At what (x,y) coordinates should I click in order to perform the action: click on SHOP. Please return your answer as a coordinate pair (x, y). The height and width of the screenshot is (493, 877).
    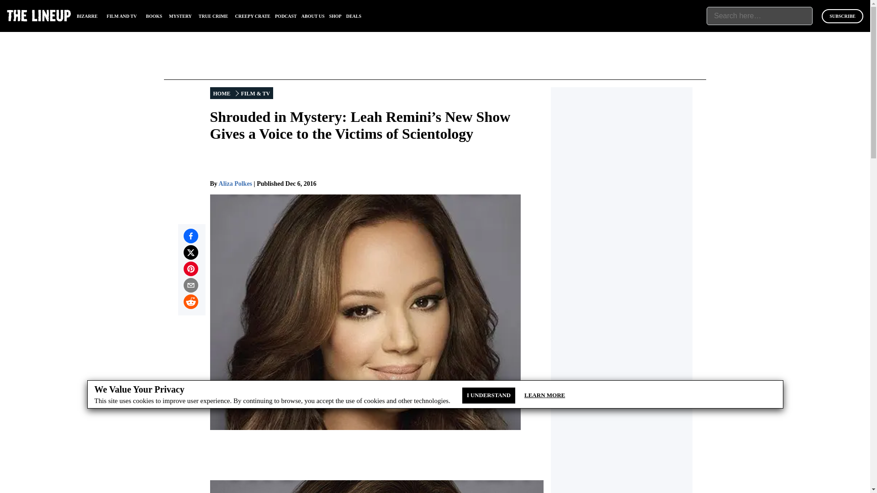
    Looking at the image, I should click on (335, 16).